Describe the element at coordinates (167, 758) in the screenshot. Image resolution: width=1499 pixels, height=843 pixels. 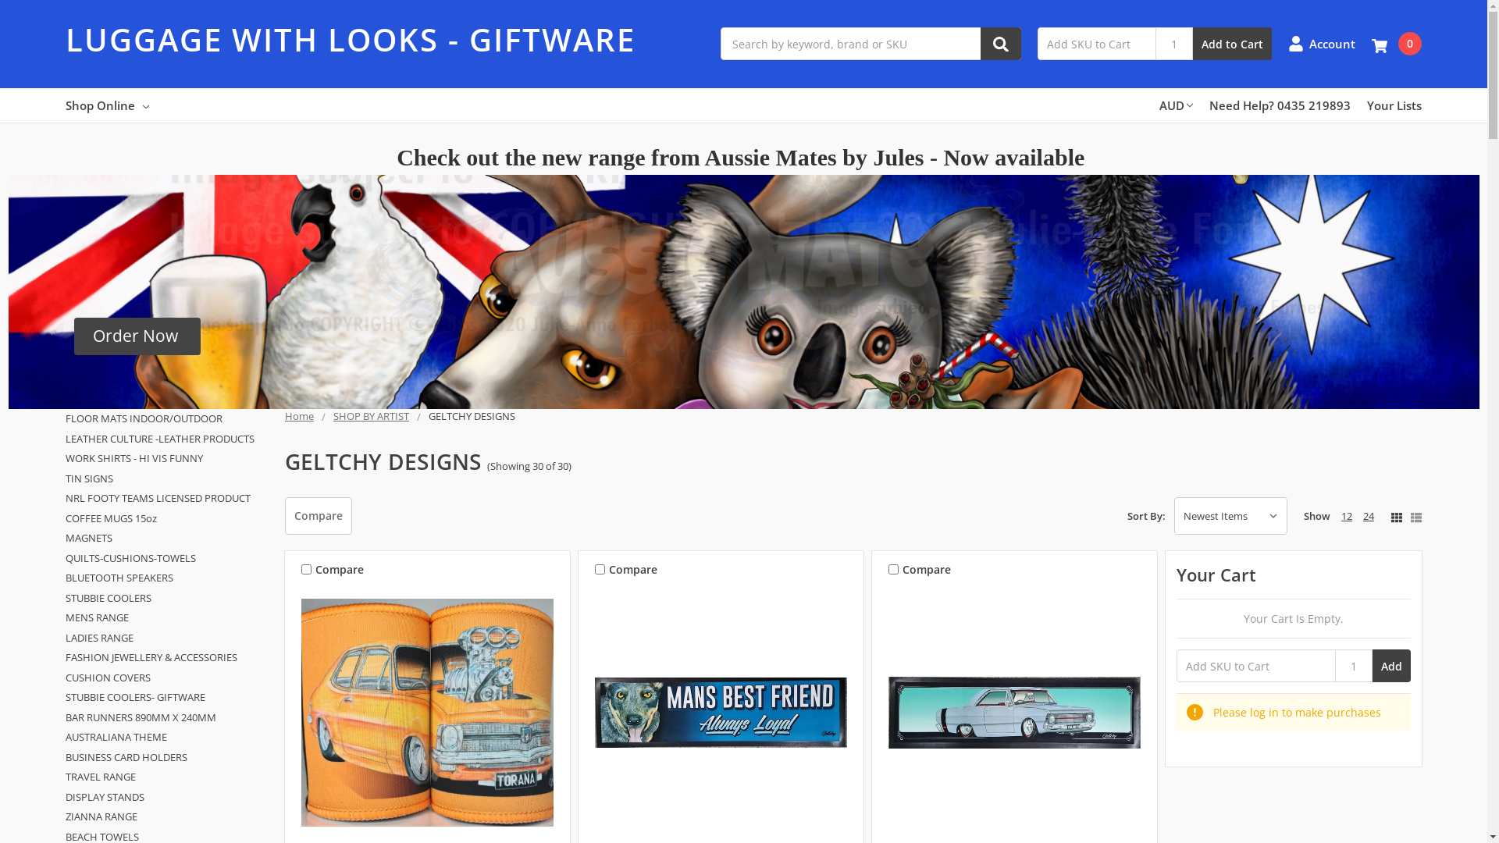
I see `BUSINESS CARD HOLDERS` at that location.